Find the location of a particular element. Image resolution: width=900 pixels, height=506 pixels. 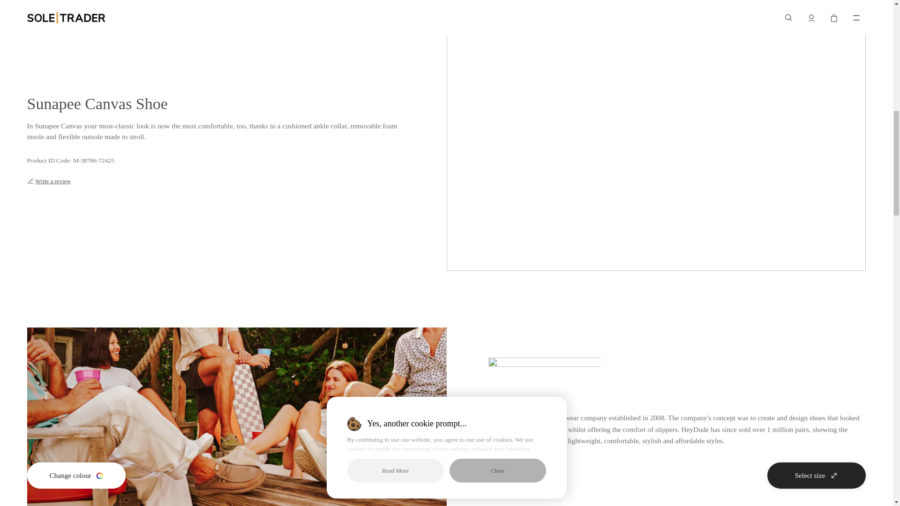

Shop Heydude is located at coordinates (521, 472).